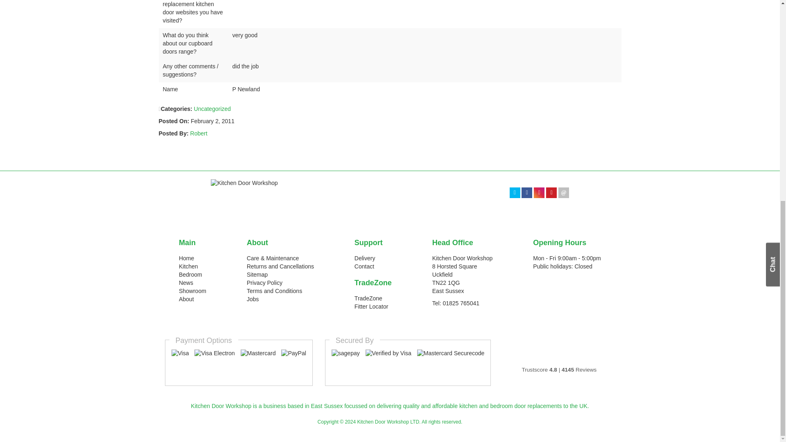 The image size is (786, 442). I want to click on News, Tips and Articles, so click(186, 282).